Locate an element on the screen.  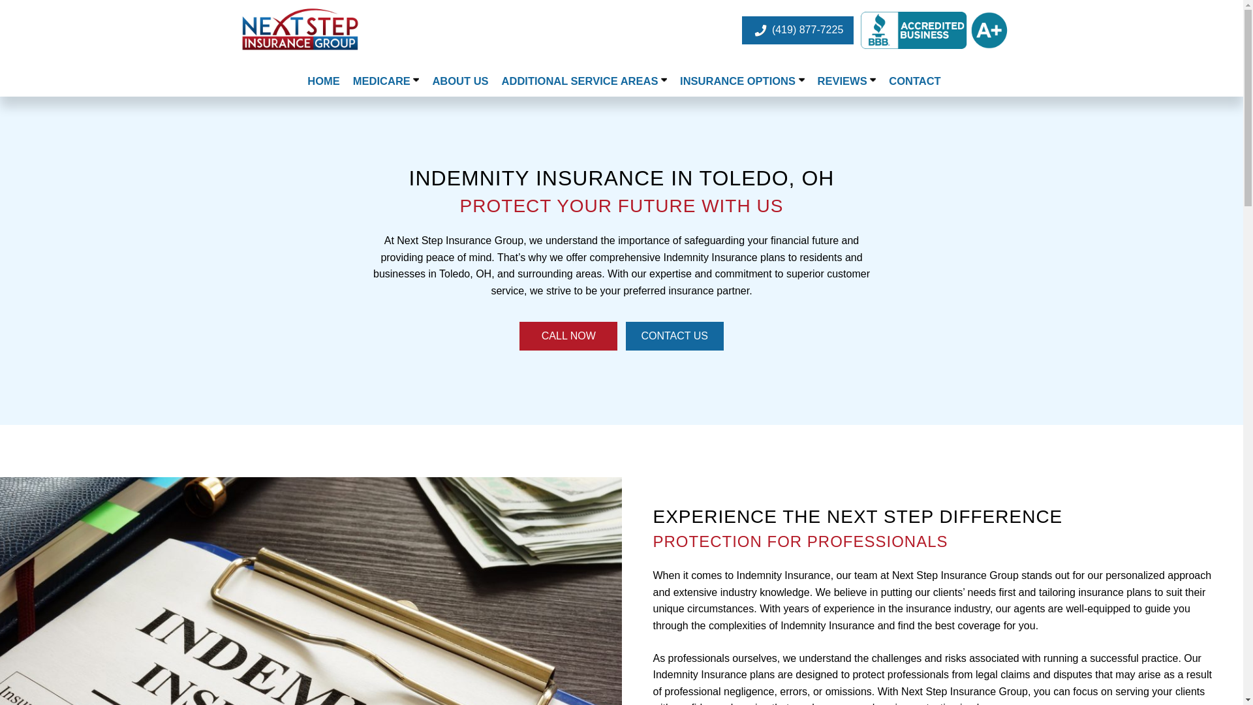
INSURANCE OPTIONS is located at coordinates (742, 81).